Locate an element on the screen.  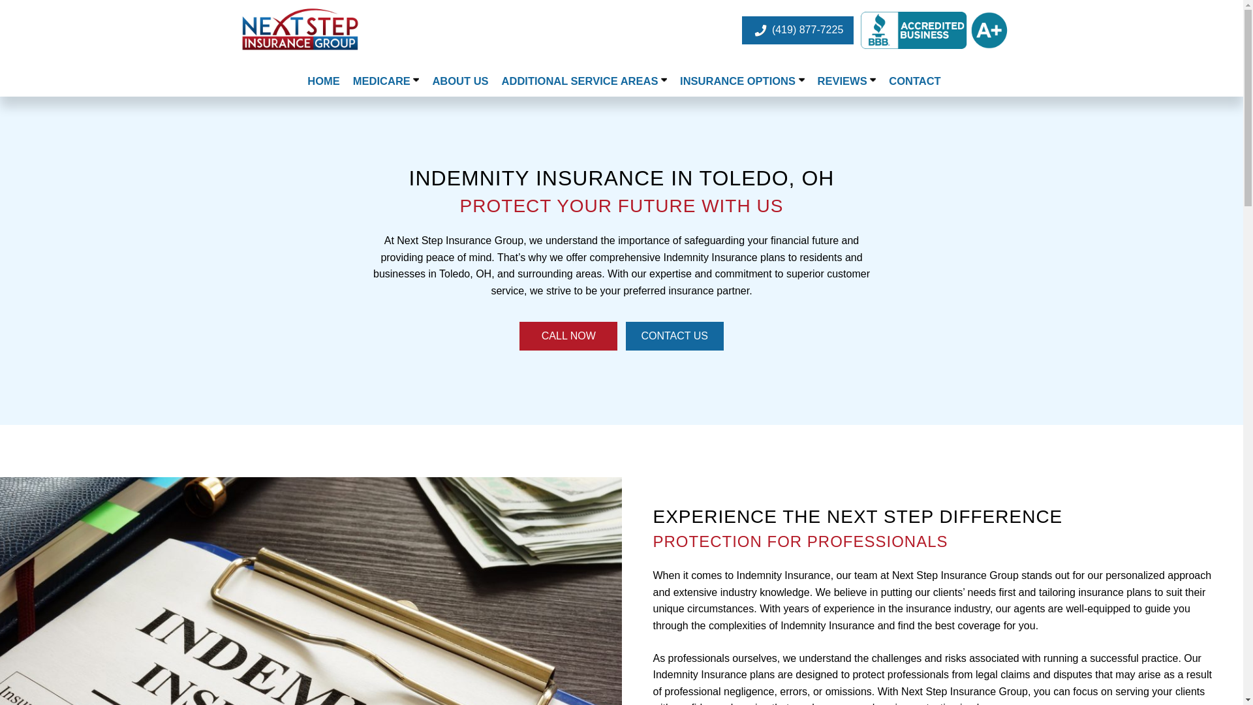
INSURANCE OPTIONS is located at coordinates (742, 81).